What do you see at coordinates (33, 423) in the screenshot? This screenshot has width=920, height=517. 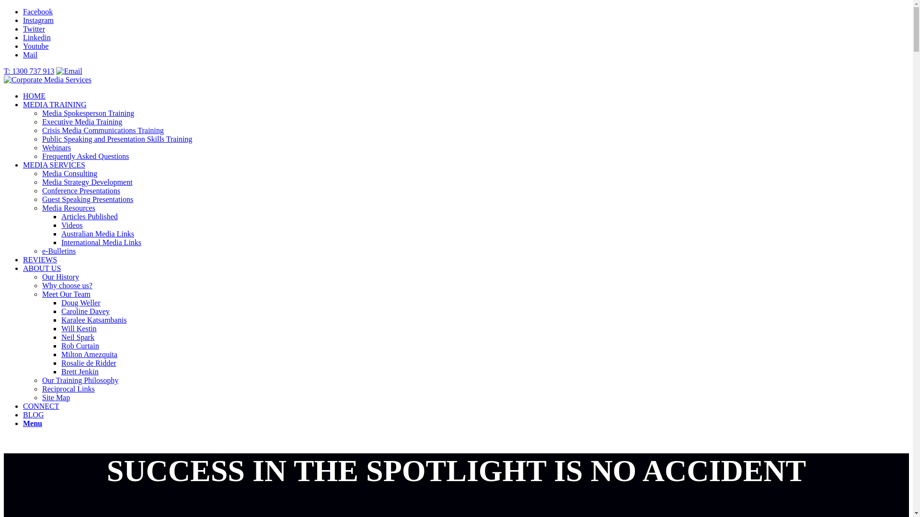 I see `Menu` at bounding box center [33, 423].